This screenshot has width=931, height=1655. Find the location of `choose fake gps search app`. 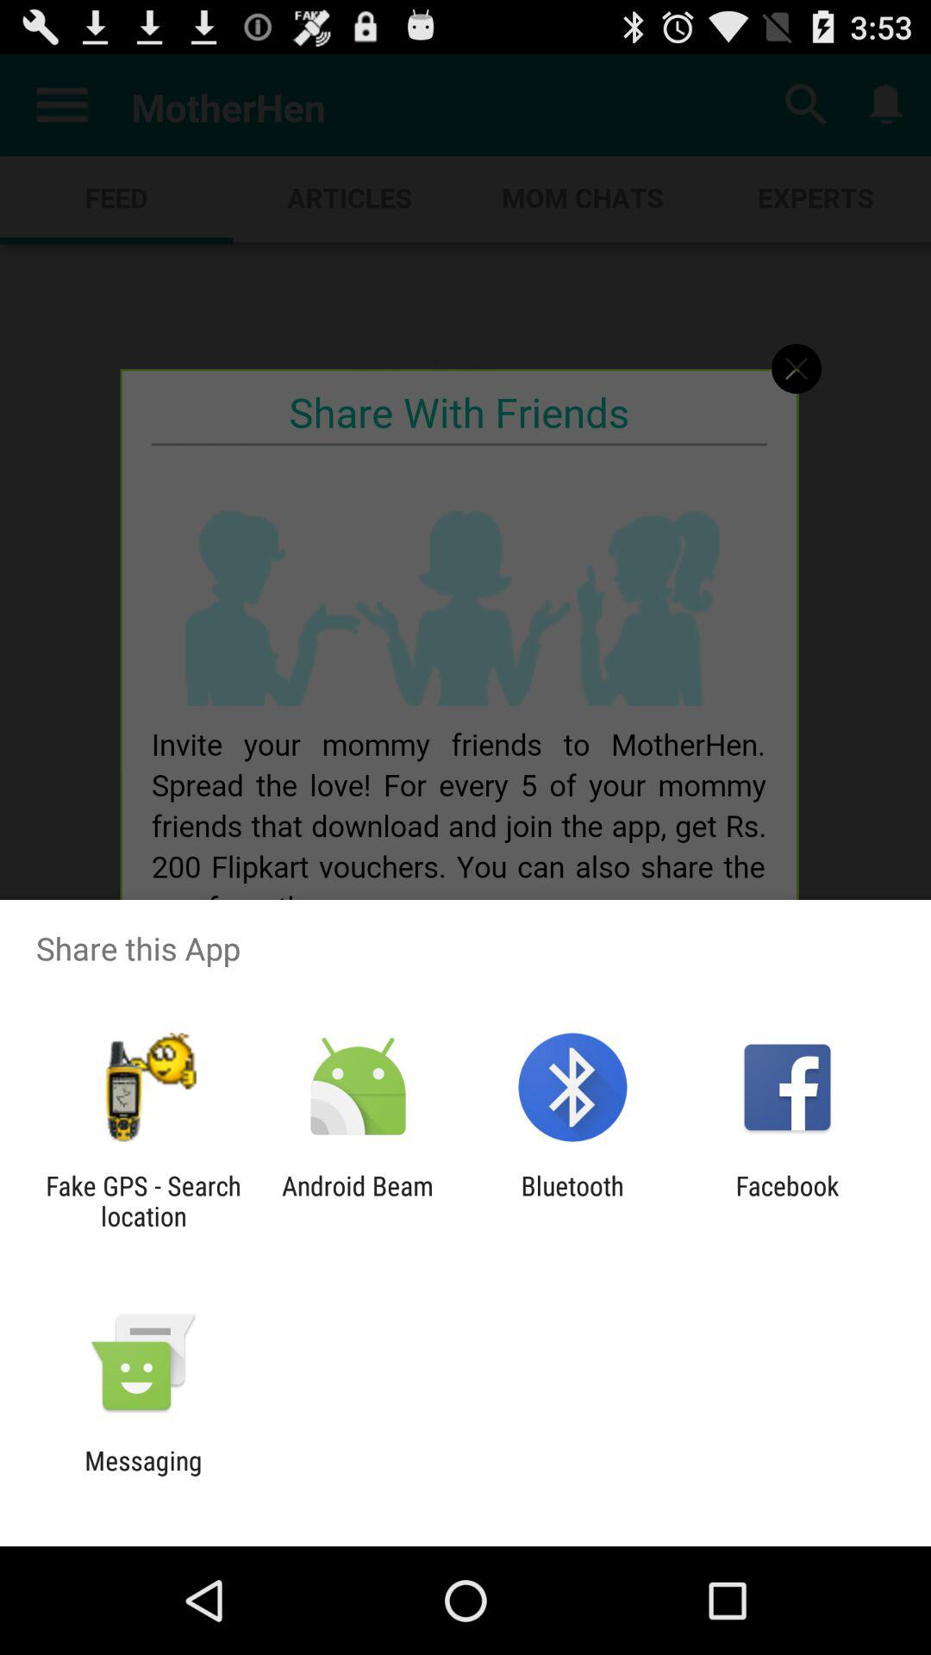

choose fake gps search app is located at coordinates (143, 1201).